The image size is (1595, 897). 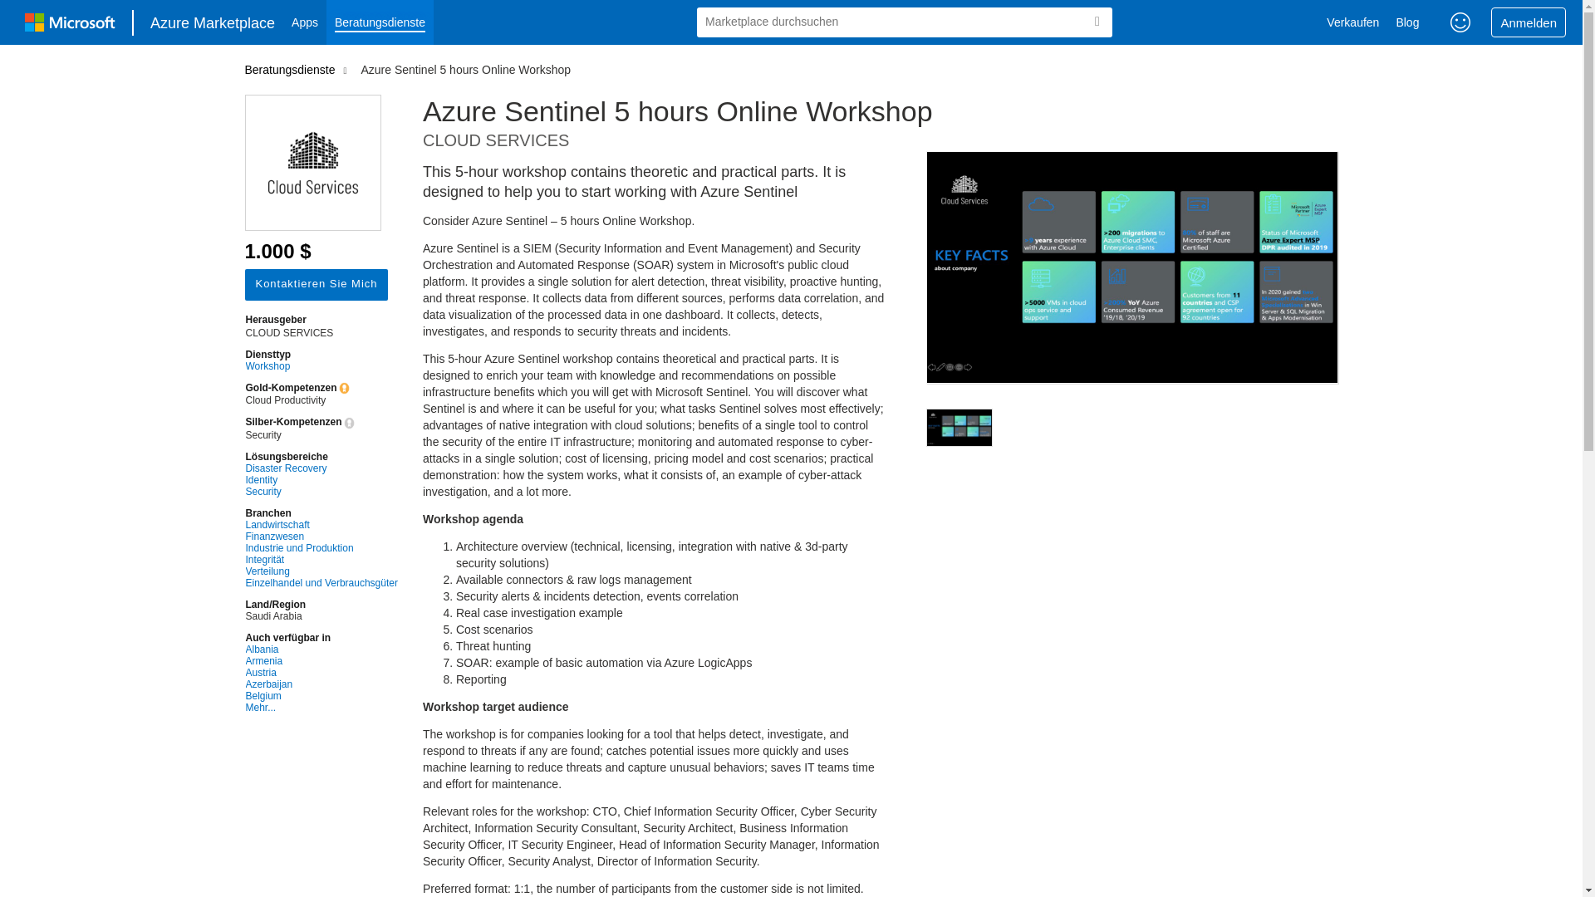 What do you see at coordinates (1407, 22) in the screenshot?
I see `Blog` at bounding box center [1407, 22].